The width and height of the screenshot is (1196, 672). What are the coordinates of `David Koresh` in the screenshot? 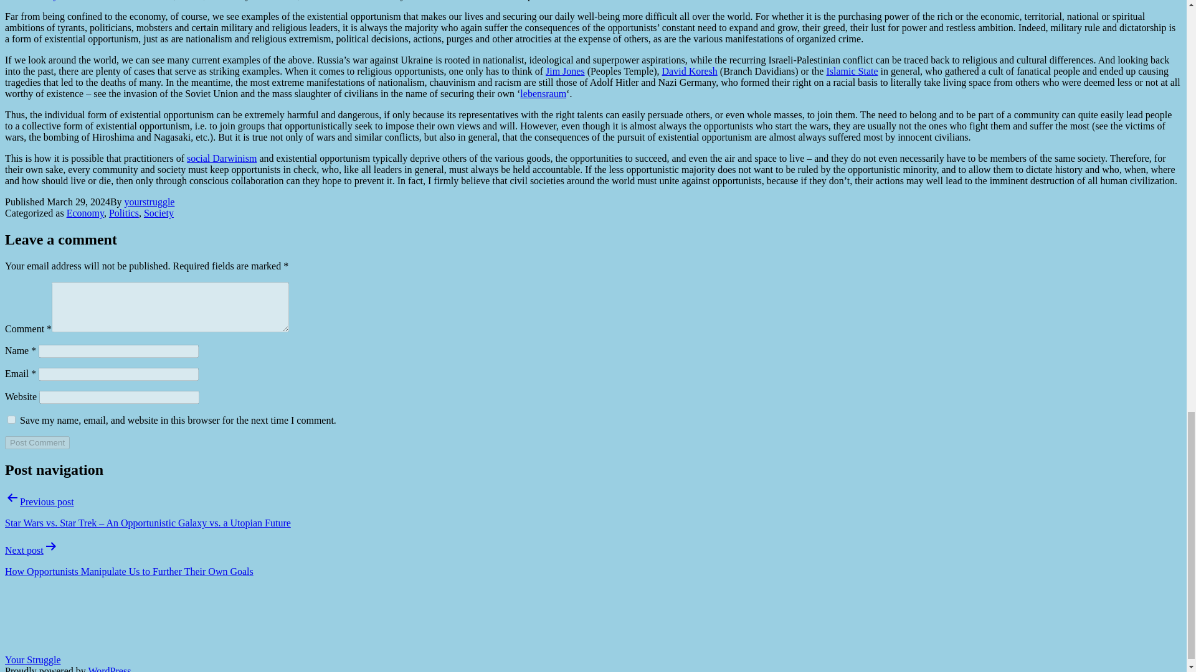 It's located at (690, 71).